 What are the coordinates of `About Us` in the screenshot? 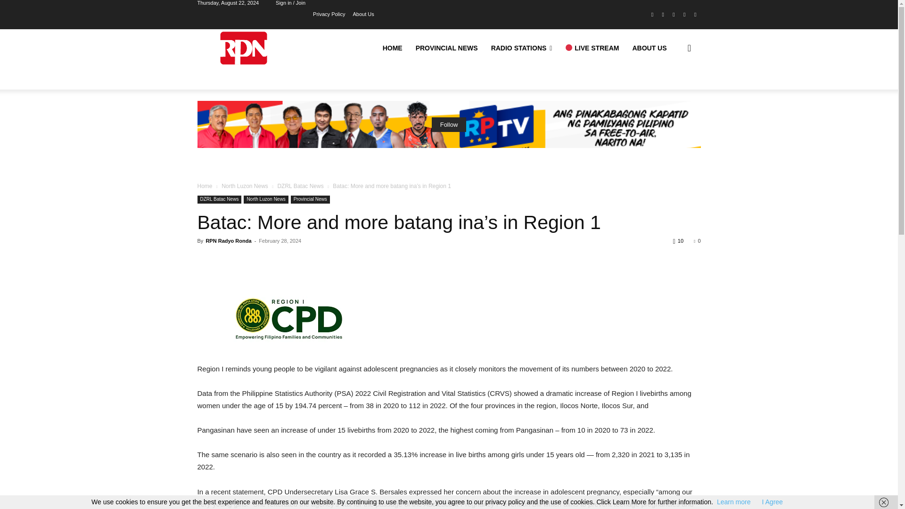 It's located at (363, 13).